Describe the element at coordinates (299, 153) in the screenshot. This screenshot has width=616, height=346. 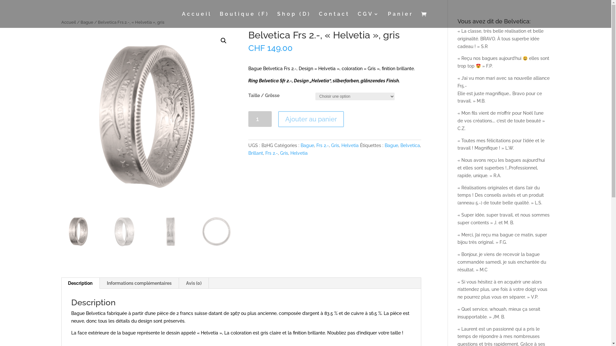
I see `Helvetia` at that location.